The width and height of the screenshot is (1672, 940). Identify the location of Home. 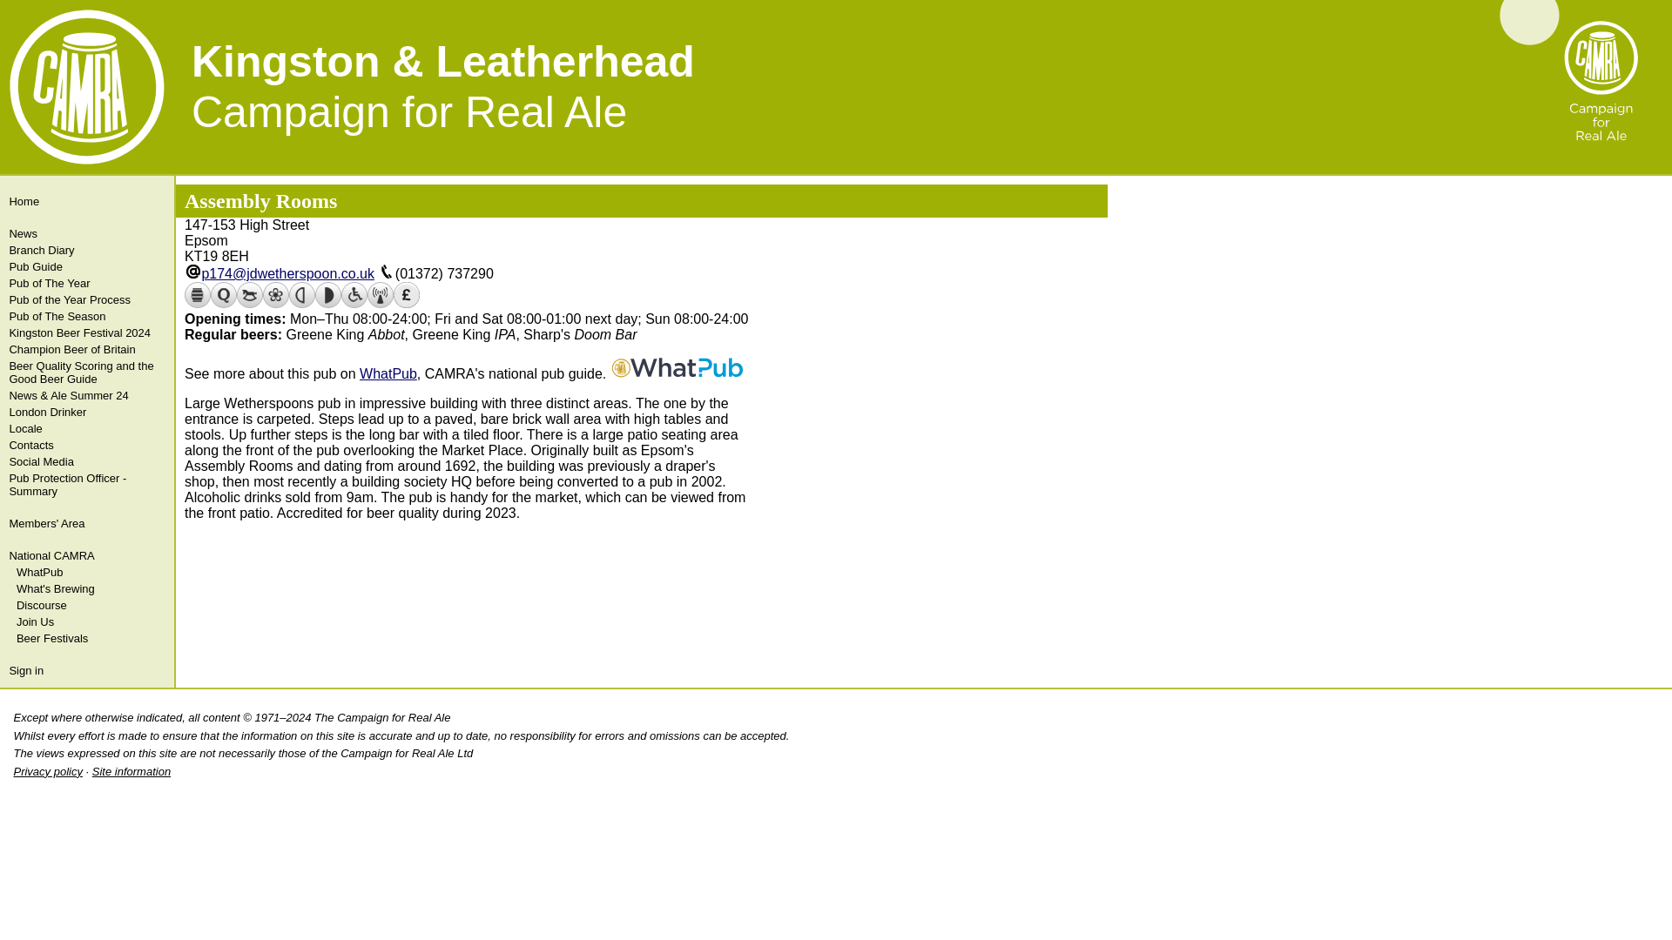
(85, 201).